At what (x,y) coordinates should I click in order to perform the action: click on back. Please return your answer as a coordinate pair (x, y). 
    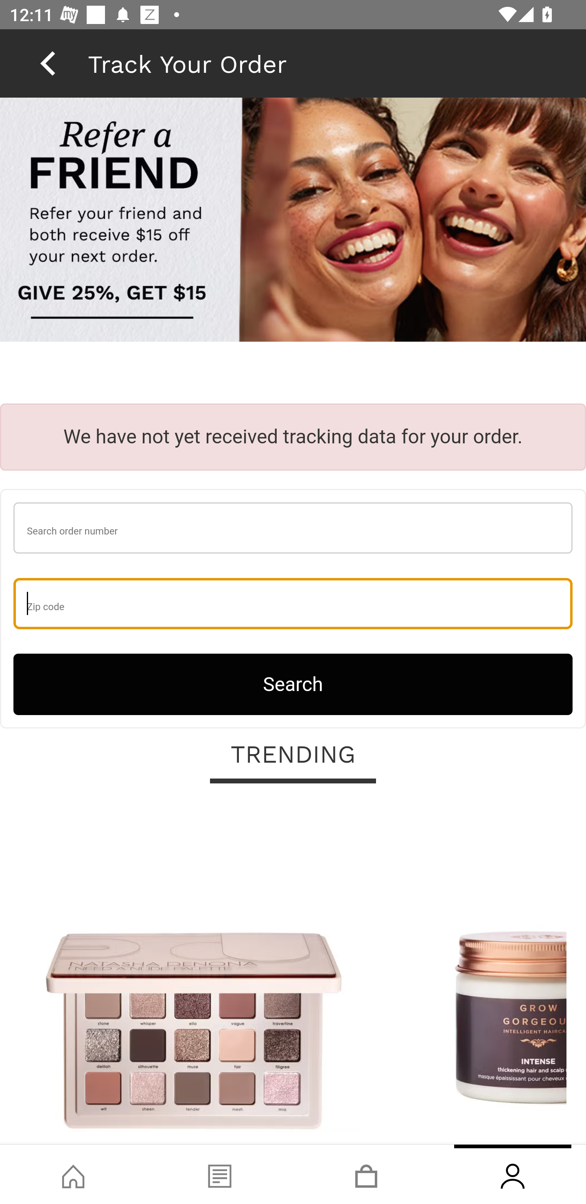
    Looking at the image, I should click on (48, 63).